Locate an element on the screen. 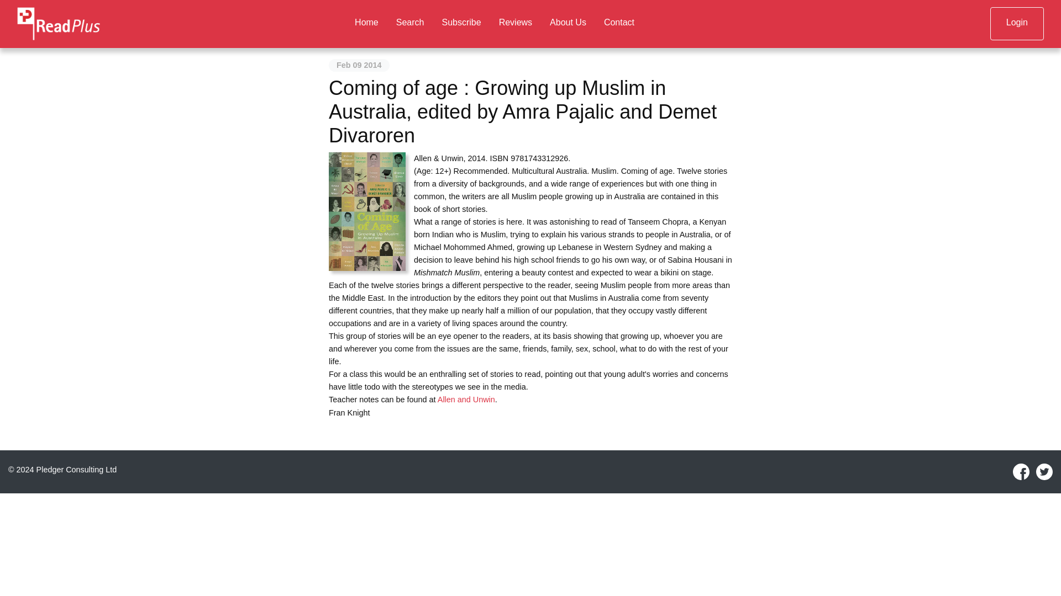 The height and width of the screenshot is (596, 1061). Search is located at coordinates (410, 23).